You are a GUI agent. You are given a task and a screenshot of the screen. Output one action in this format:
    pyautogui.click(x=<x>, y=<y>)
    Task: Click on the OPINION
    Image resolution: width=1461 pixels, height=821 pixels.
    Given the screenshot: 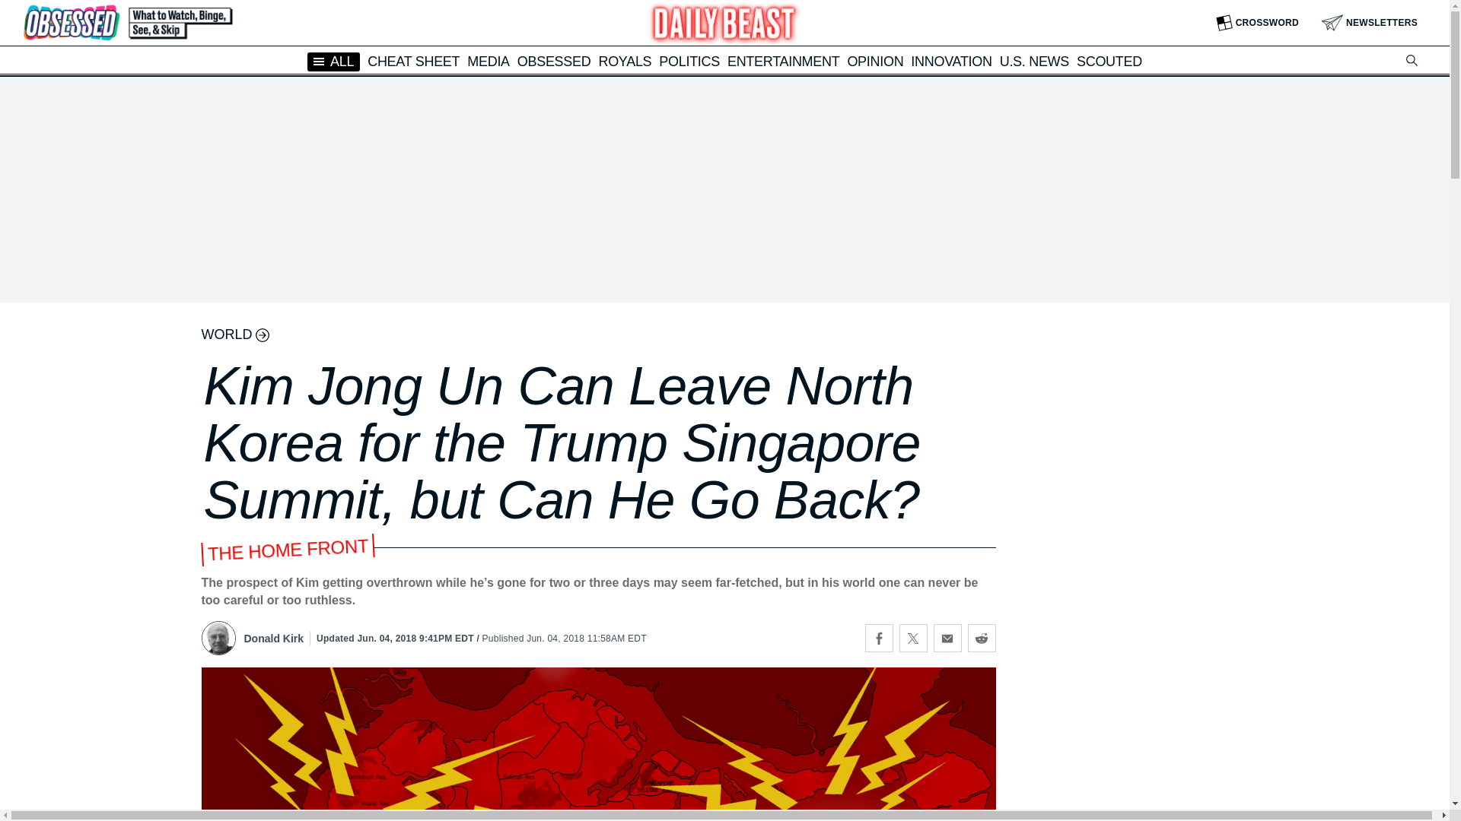 What is the action you would take?
    pyautogui.click(x=875, y=61)
    